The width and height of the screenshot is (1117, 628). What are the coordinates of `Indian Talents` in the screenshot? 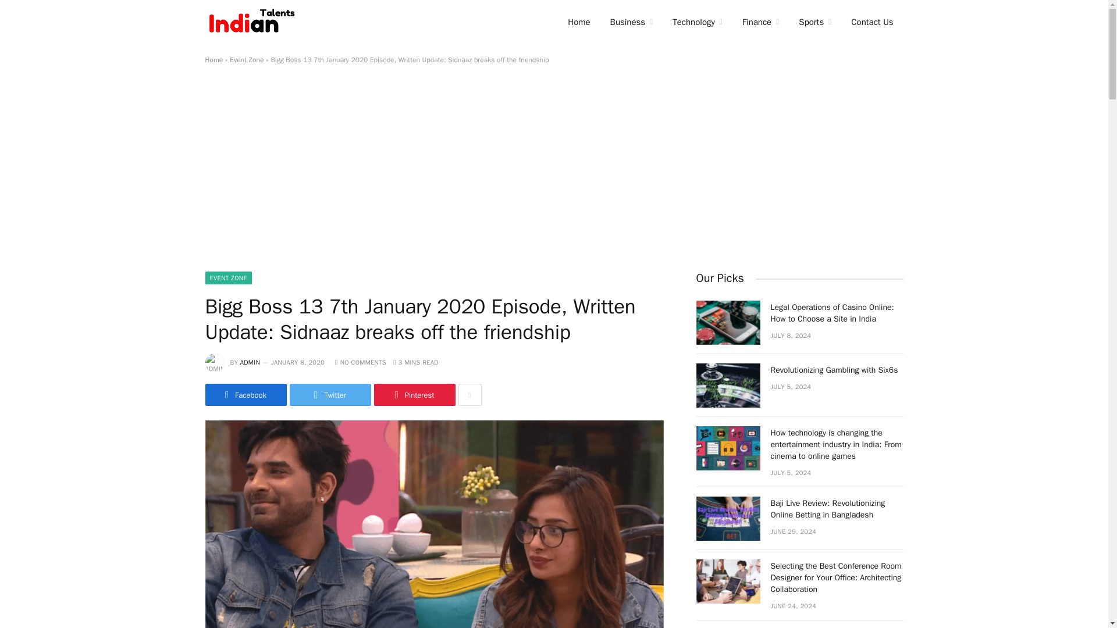 It's located at (254, 22).